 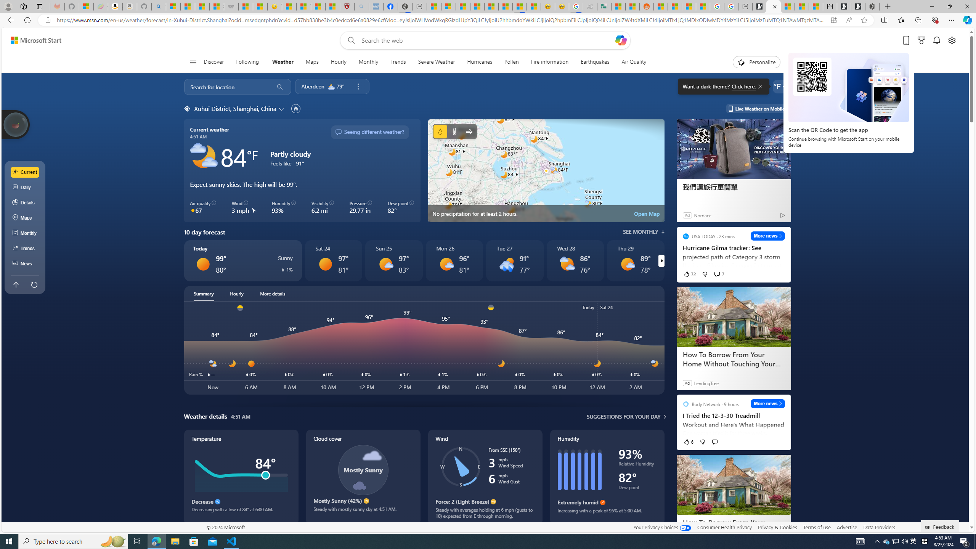 I want to click on Hurricanes, so click(x=480, y=62).